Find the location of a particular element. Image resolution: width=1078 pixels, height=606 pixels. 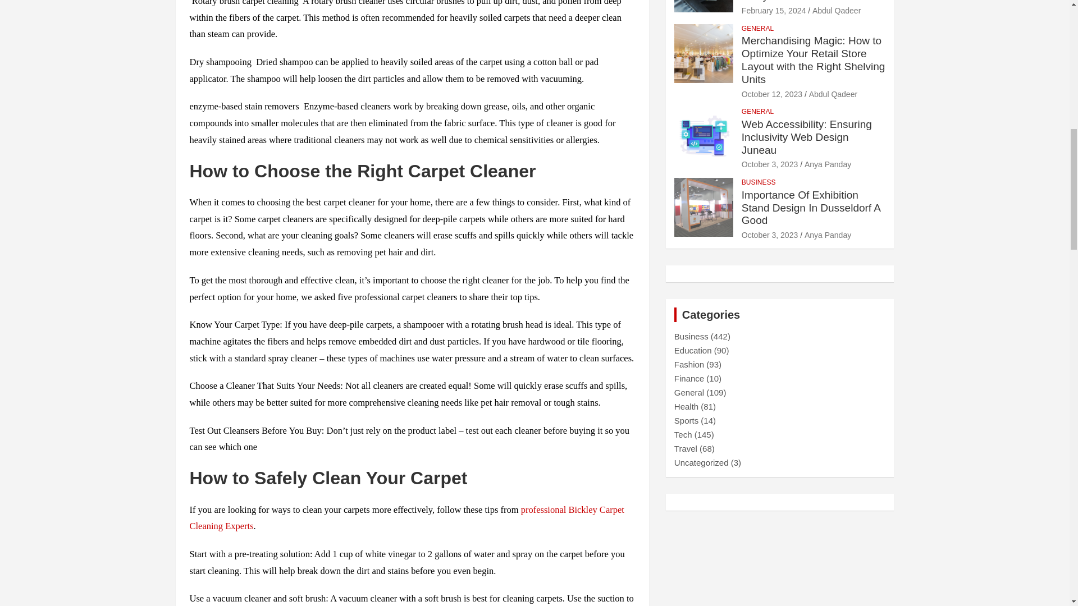

Importance Of Exhibition Stand Design In Dusseldorf A Good is located at coordinates (769, 235).